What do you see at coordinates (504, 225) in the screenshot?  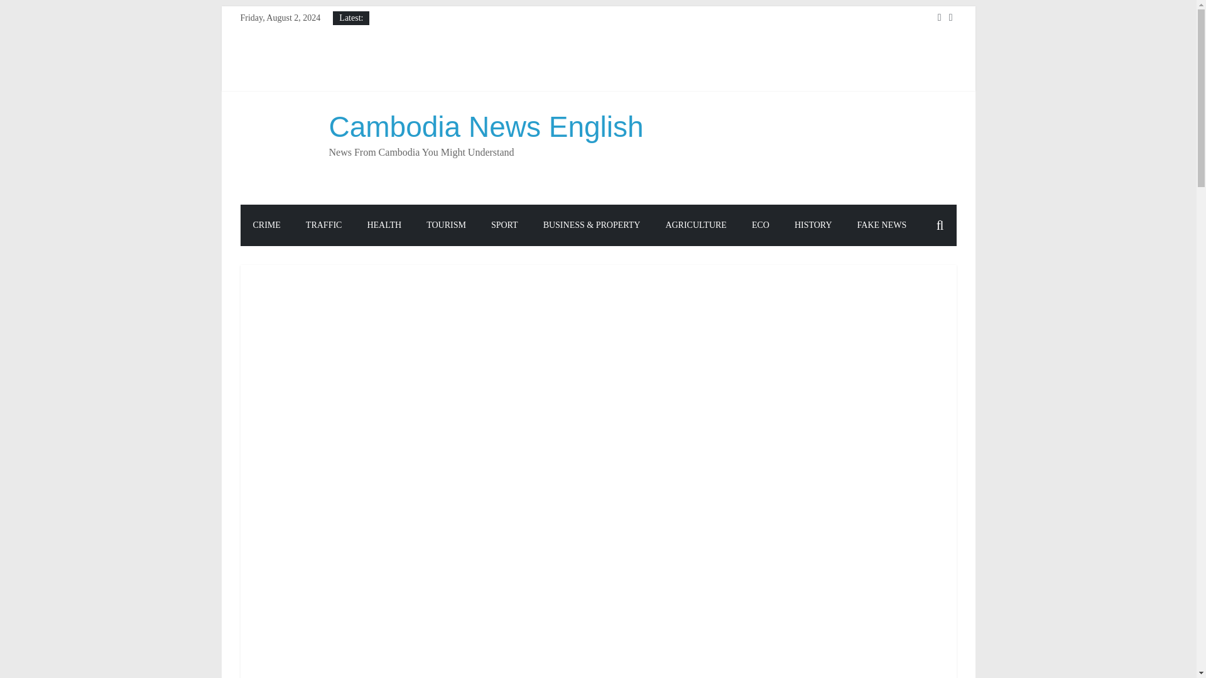 I see `SPORT` at bounding box center [504, 225].